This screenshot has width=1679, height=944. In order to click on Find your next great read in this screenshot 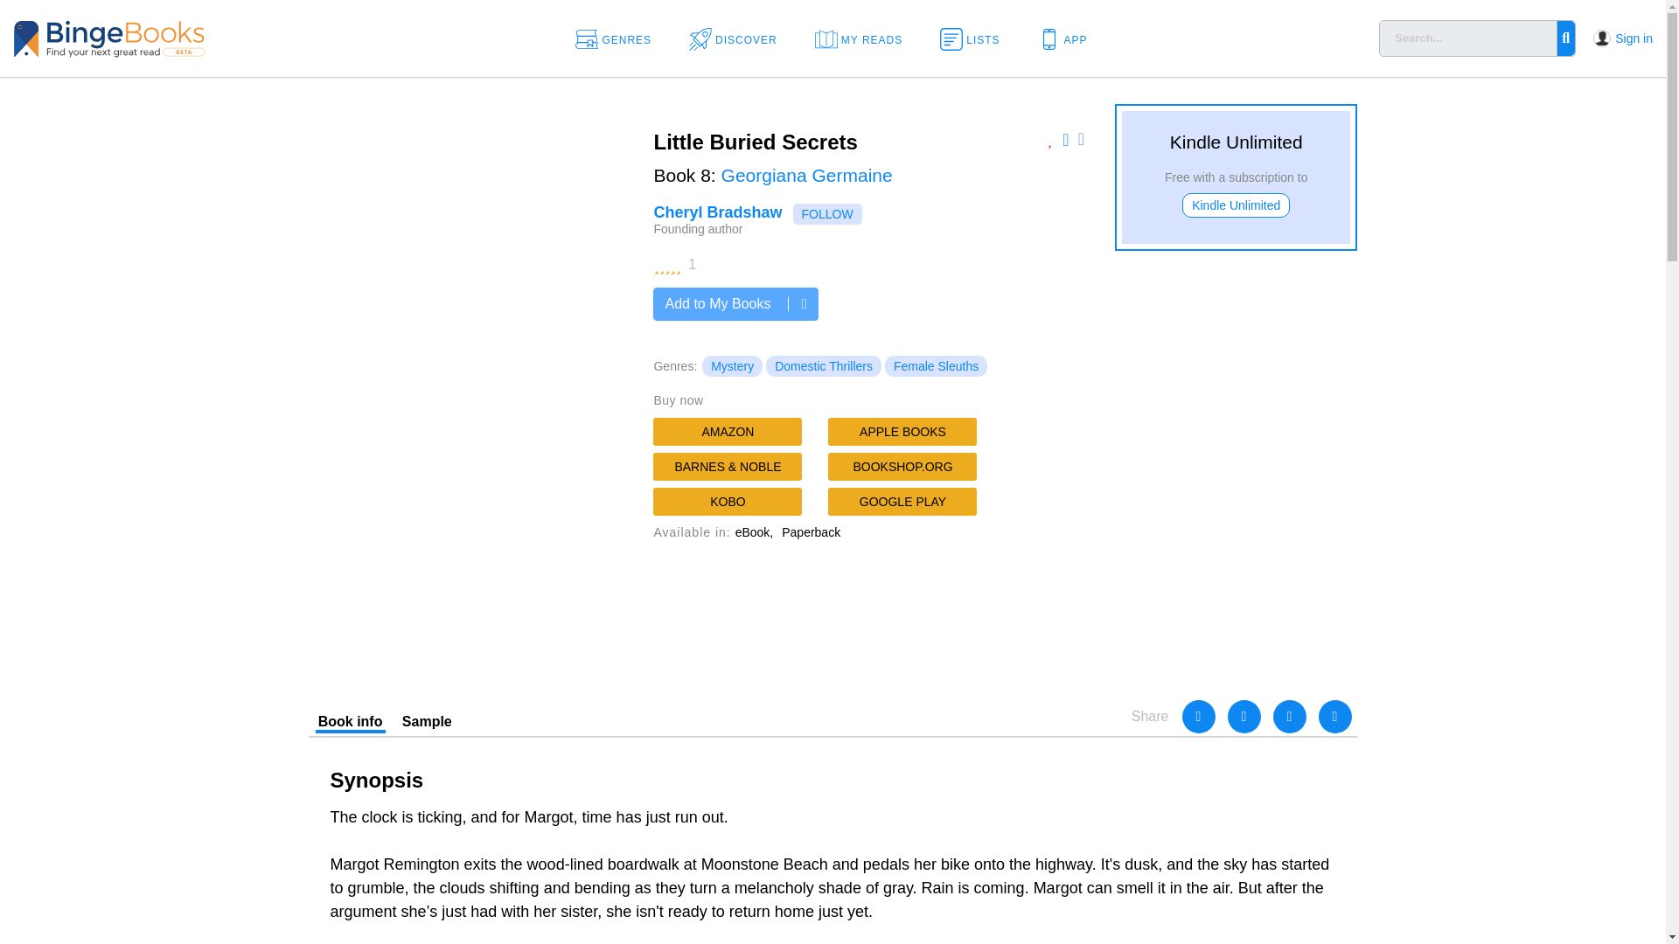, I will do `click(166, 37)`.